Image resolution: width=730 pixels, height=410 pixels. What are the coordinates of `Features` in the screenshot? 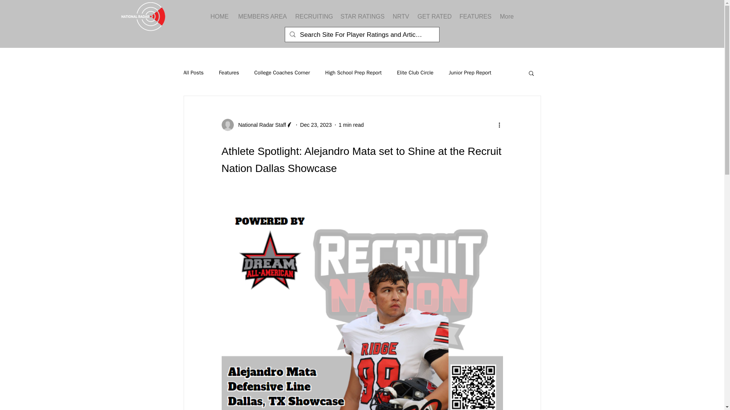 It's located at (229, 73).